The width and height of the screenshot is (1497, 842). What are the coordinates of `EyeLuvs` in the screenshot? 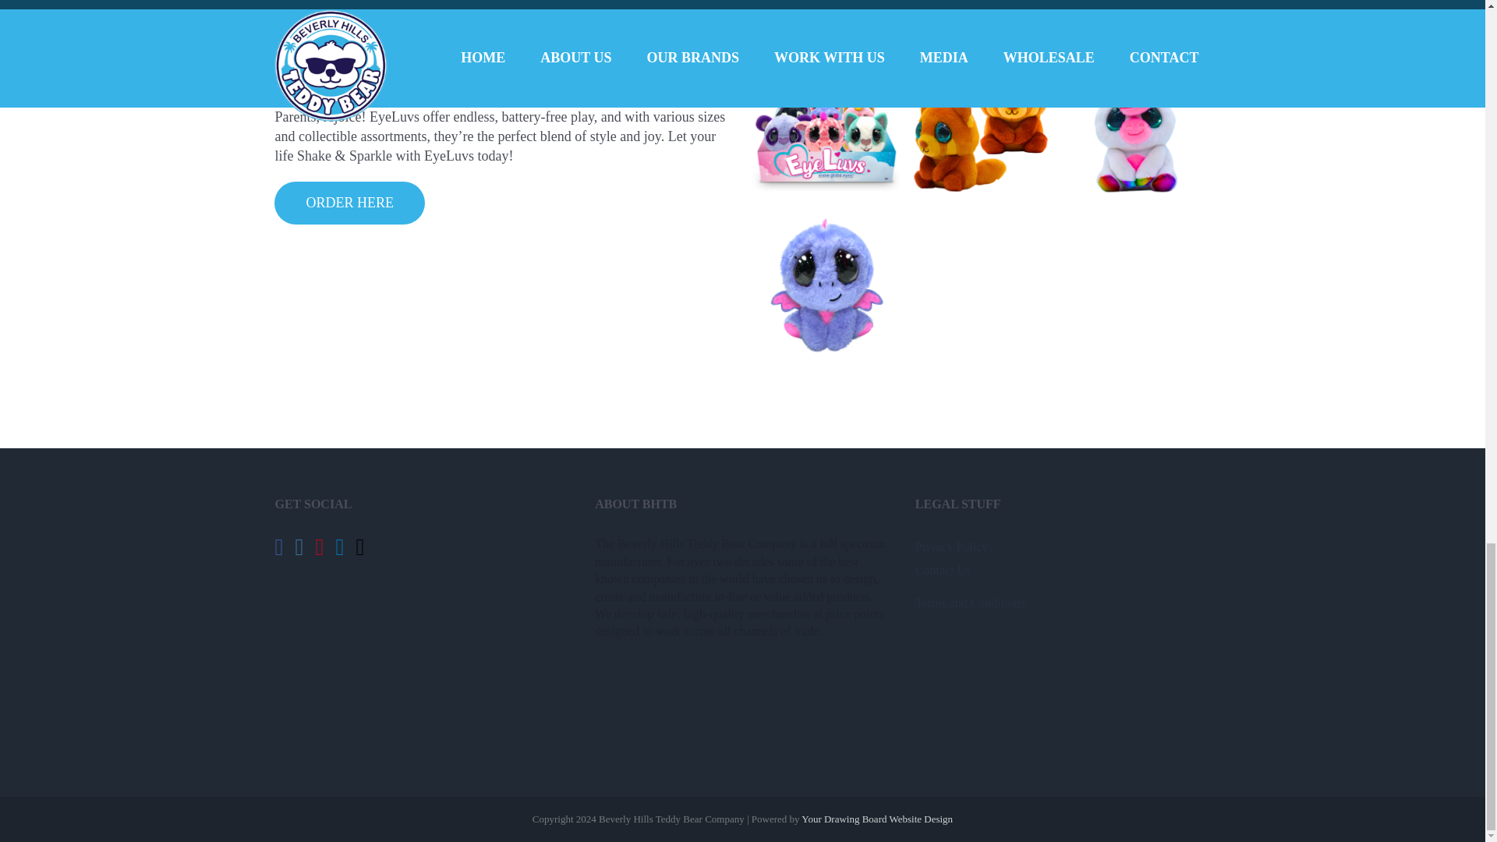 It's located at (980, 122).